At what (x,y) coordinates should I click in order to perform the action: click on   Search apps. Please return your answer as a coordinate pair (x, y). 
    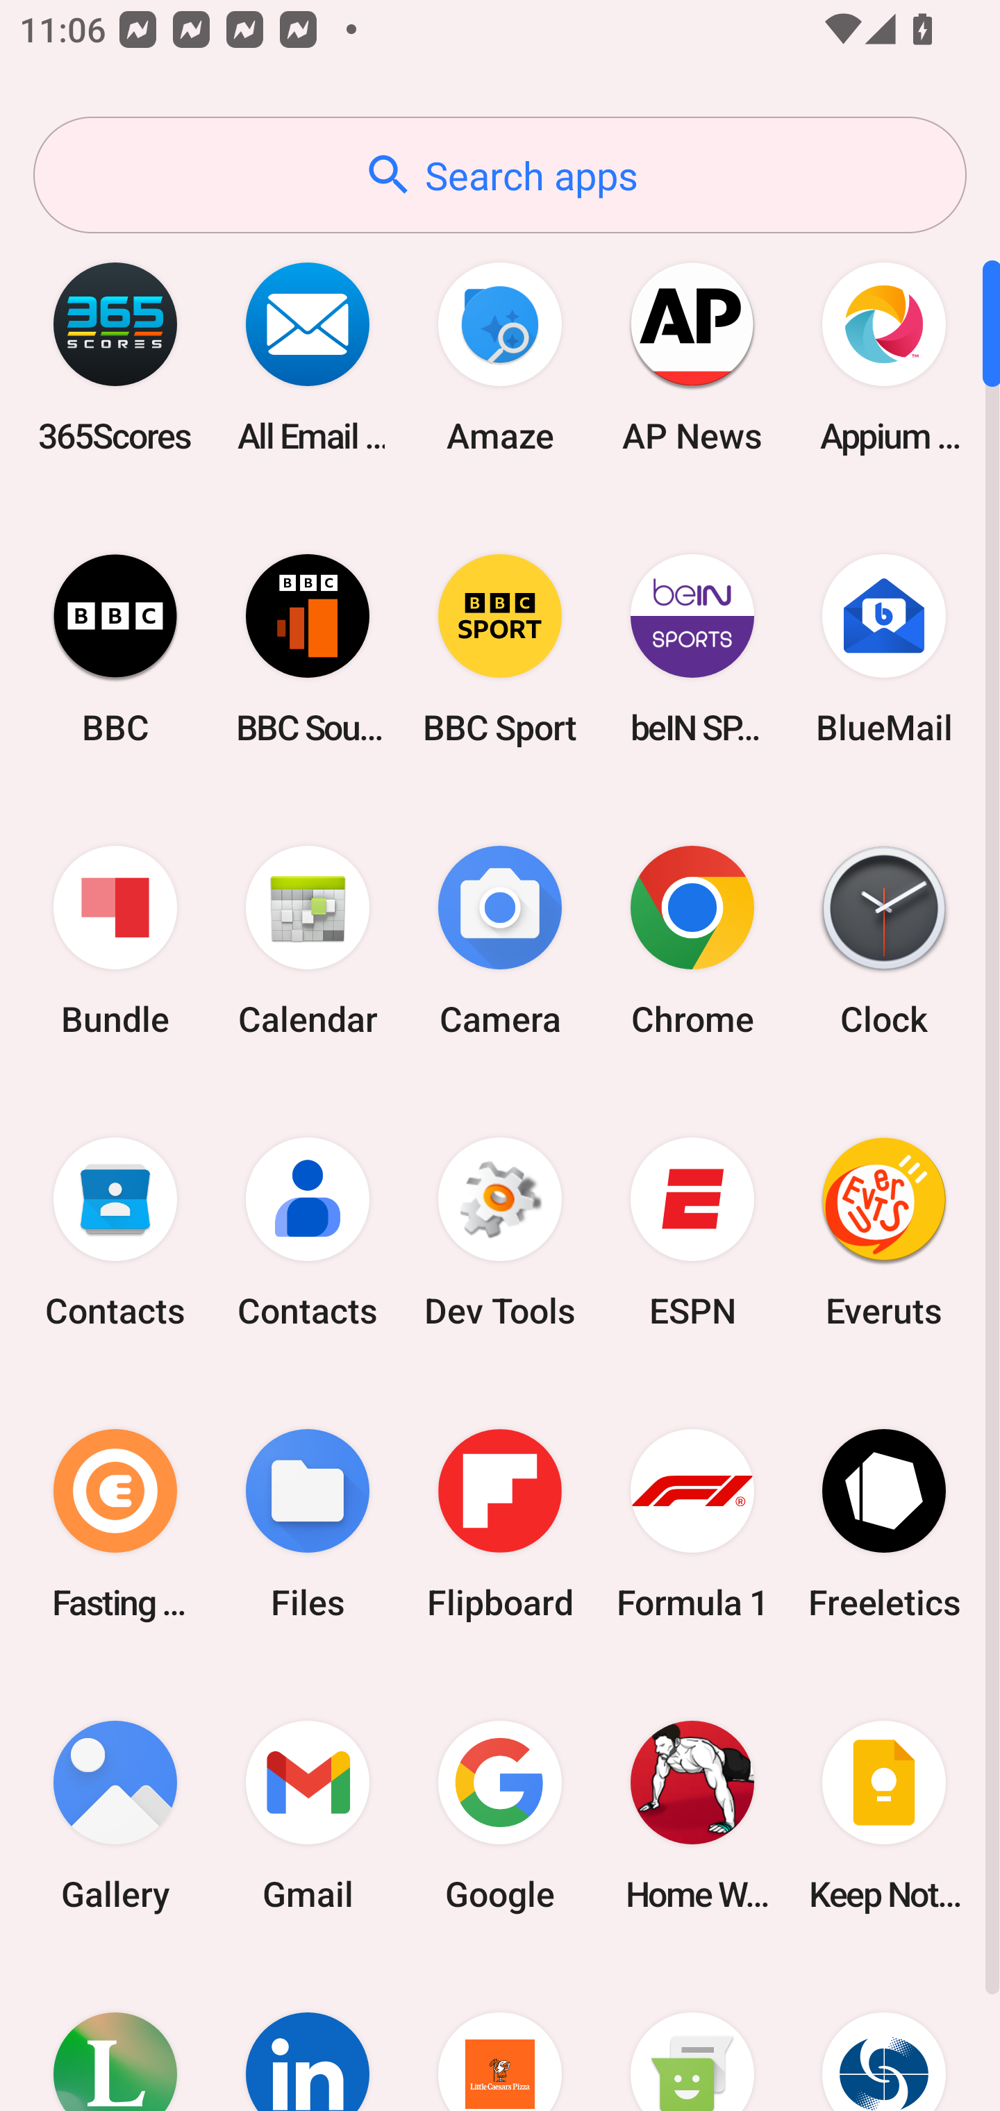
    Looking at the image, I should click on (500, 175).